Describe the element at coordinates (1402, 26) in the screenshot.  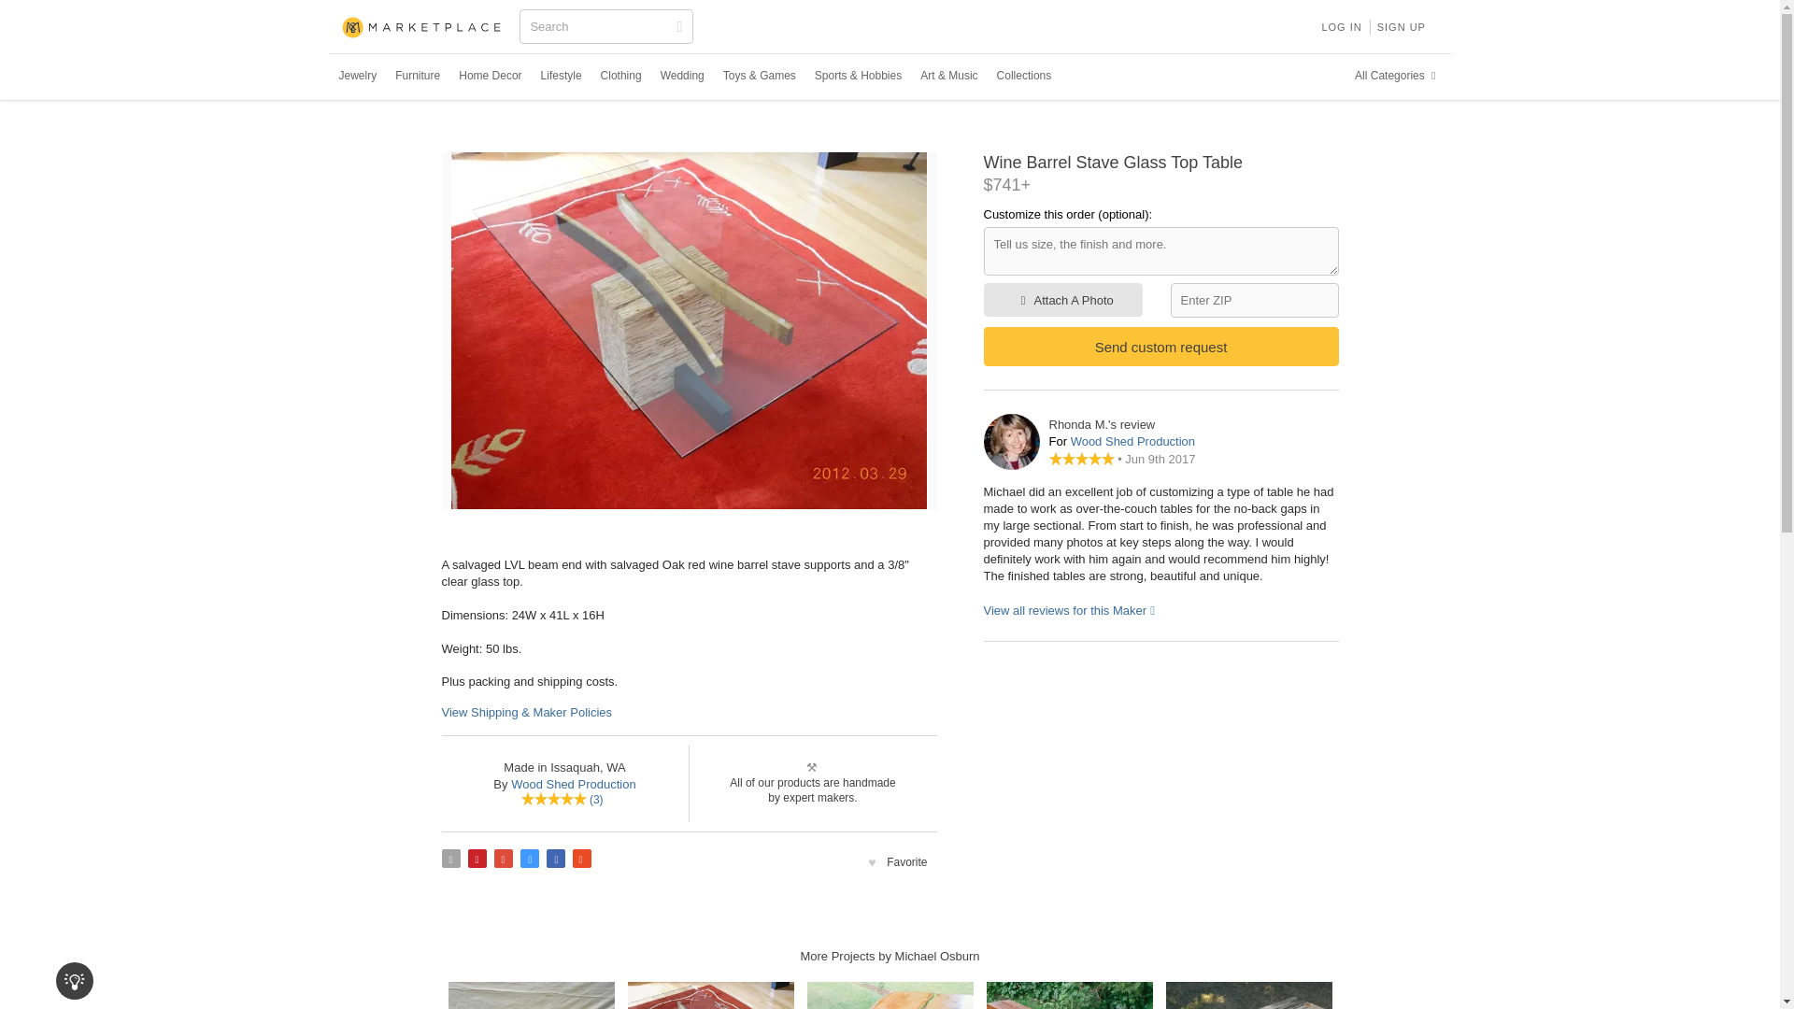
I see `SIGN UP` at that location.